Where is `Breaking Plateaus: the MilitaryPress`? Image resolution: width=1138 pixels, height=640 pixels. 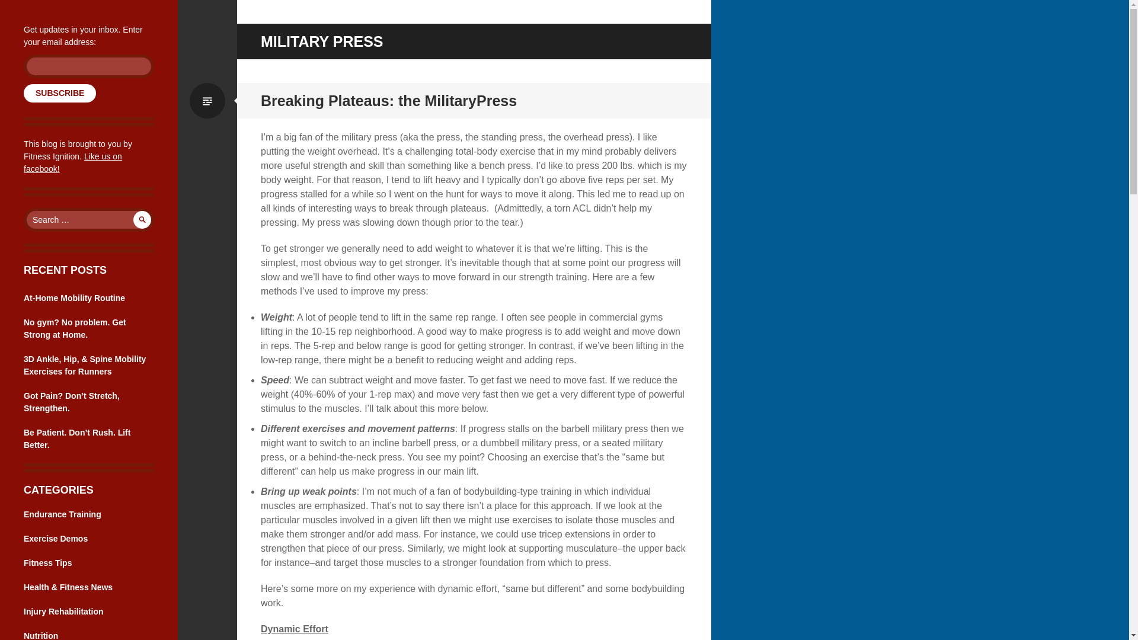
Breaking Plateaus: the MilitaryPress is located at coordinates (388, 100).